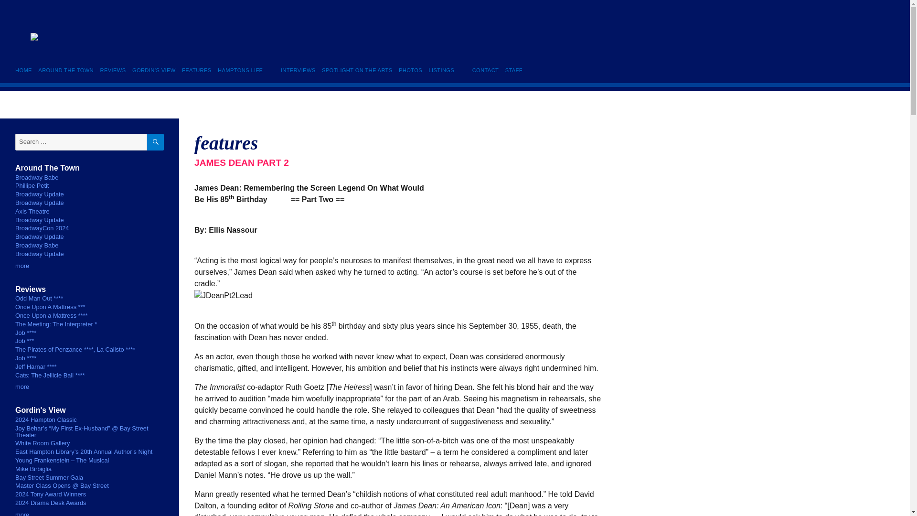 Image resolution: width=917 pixels, height=516 pixels. What do you see at coordinates (356, 70) in the screenshot?
I see `SPOTLIGHT ON THE ARTS` at bounding box center [356, 70].